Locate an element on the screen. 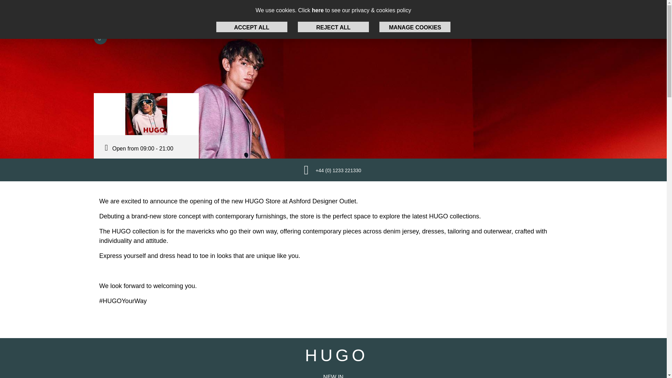  Offers is located at coordinates (359, 13).